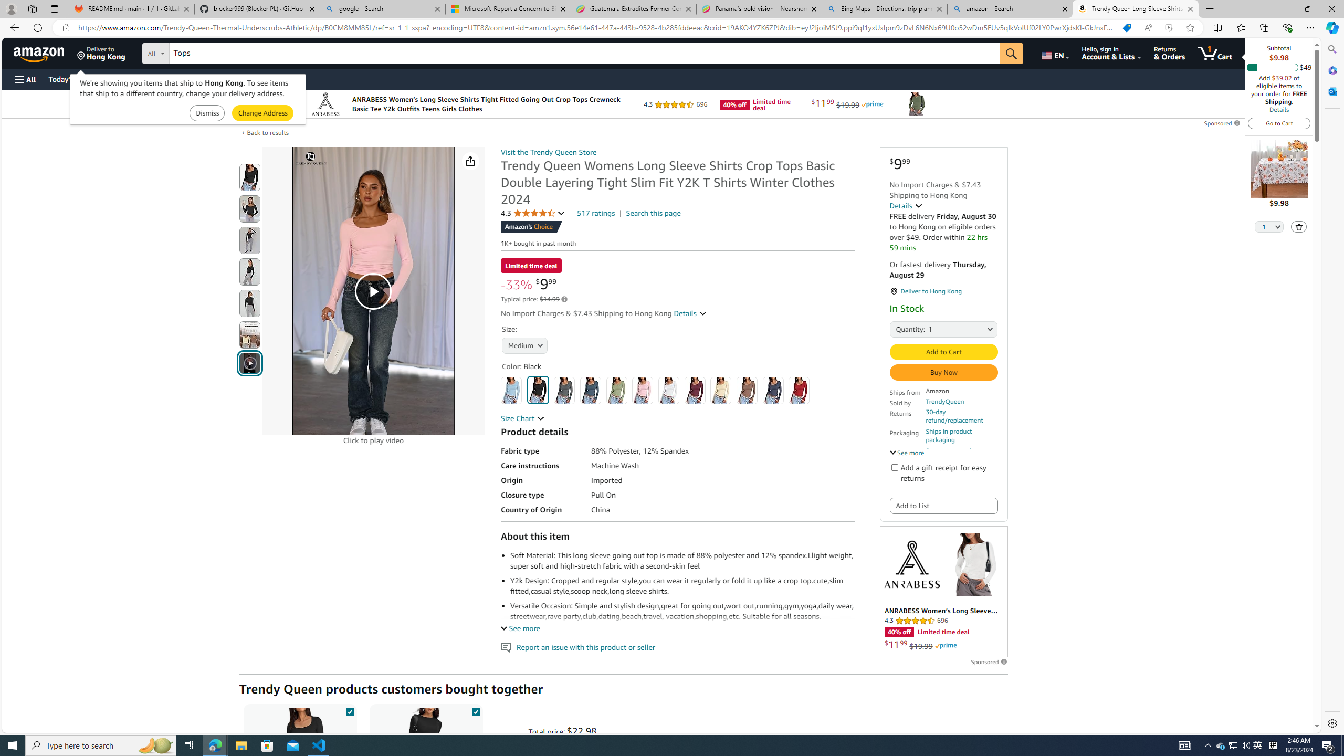 The width and height of the screenshot is (1344, 756). Describe the element at coordinates (24, 80) in the screenshot. I see `Open Menu` at that location.